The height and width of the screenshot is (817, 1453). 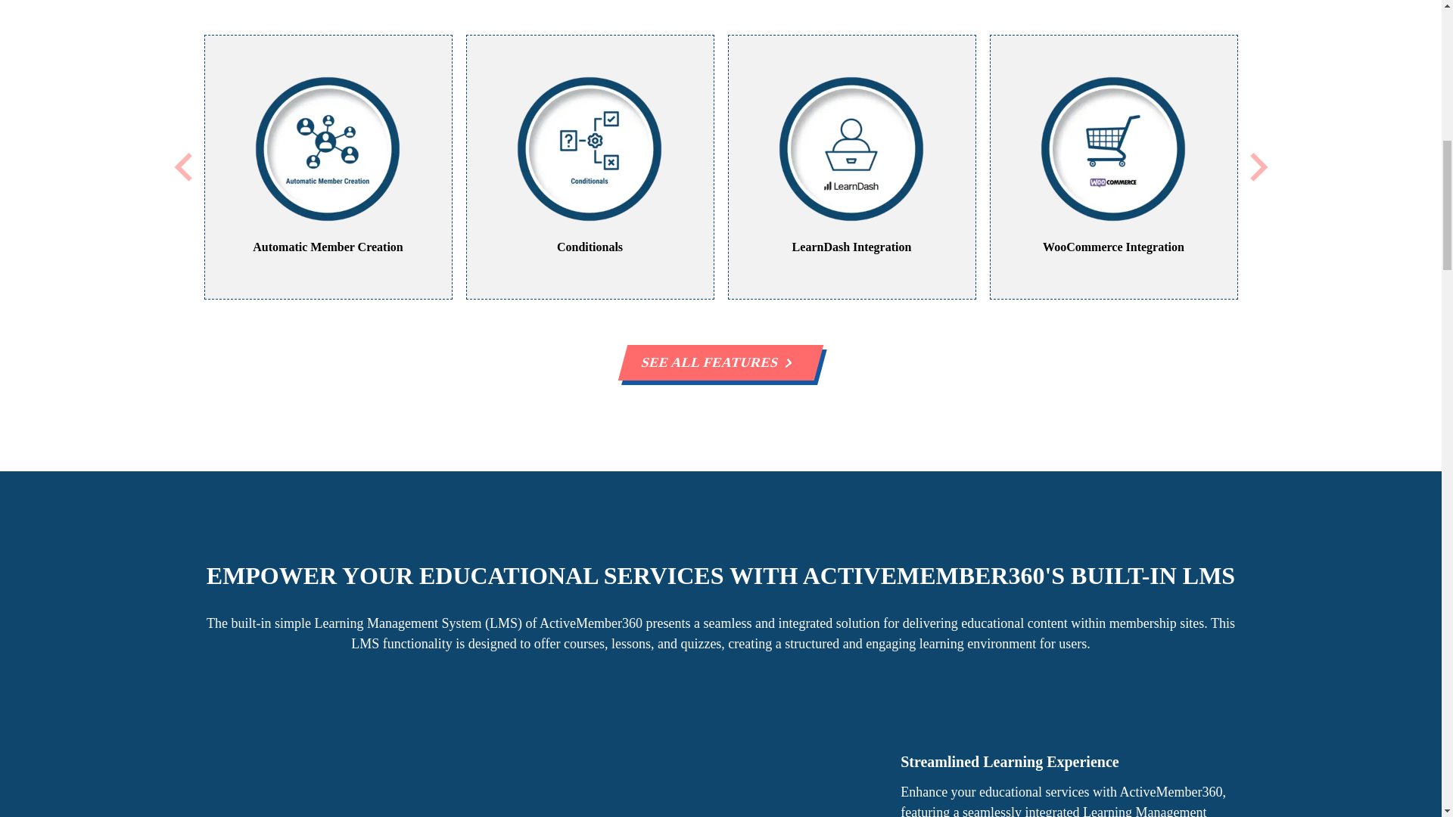 What do you see at coordinates (1113, 167) in the screenshot?
I see `WooCommerce Integration` at bounding box center [1113, 167].